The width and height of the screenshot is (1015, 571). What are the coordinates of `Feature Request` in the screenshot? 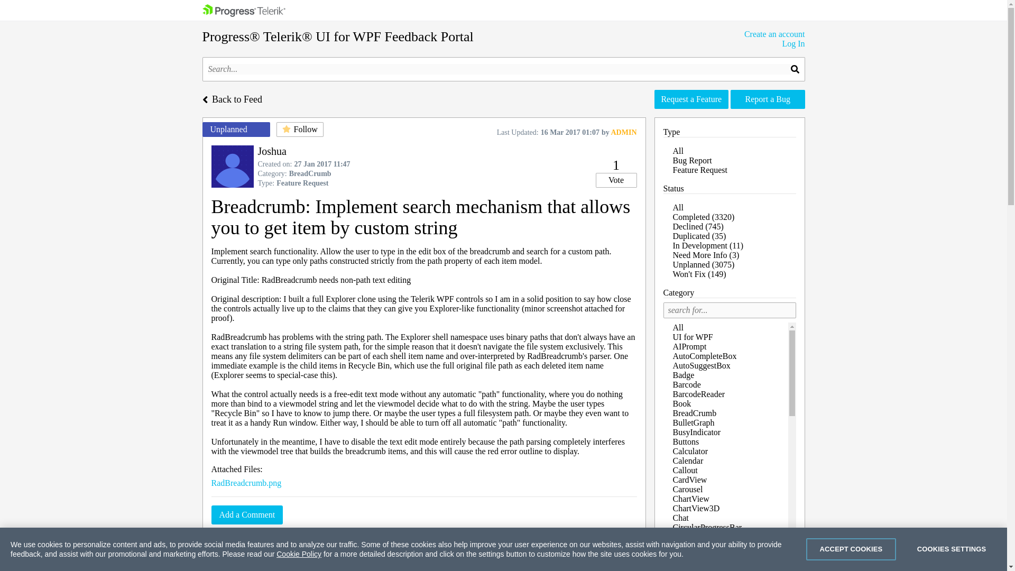 It's located at (700, 169).